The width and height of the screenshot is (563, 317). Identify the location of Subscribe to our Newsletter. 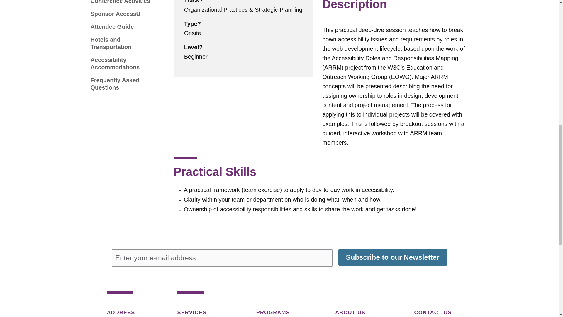
(392, 257).